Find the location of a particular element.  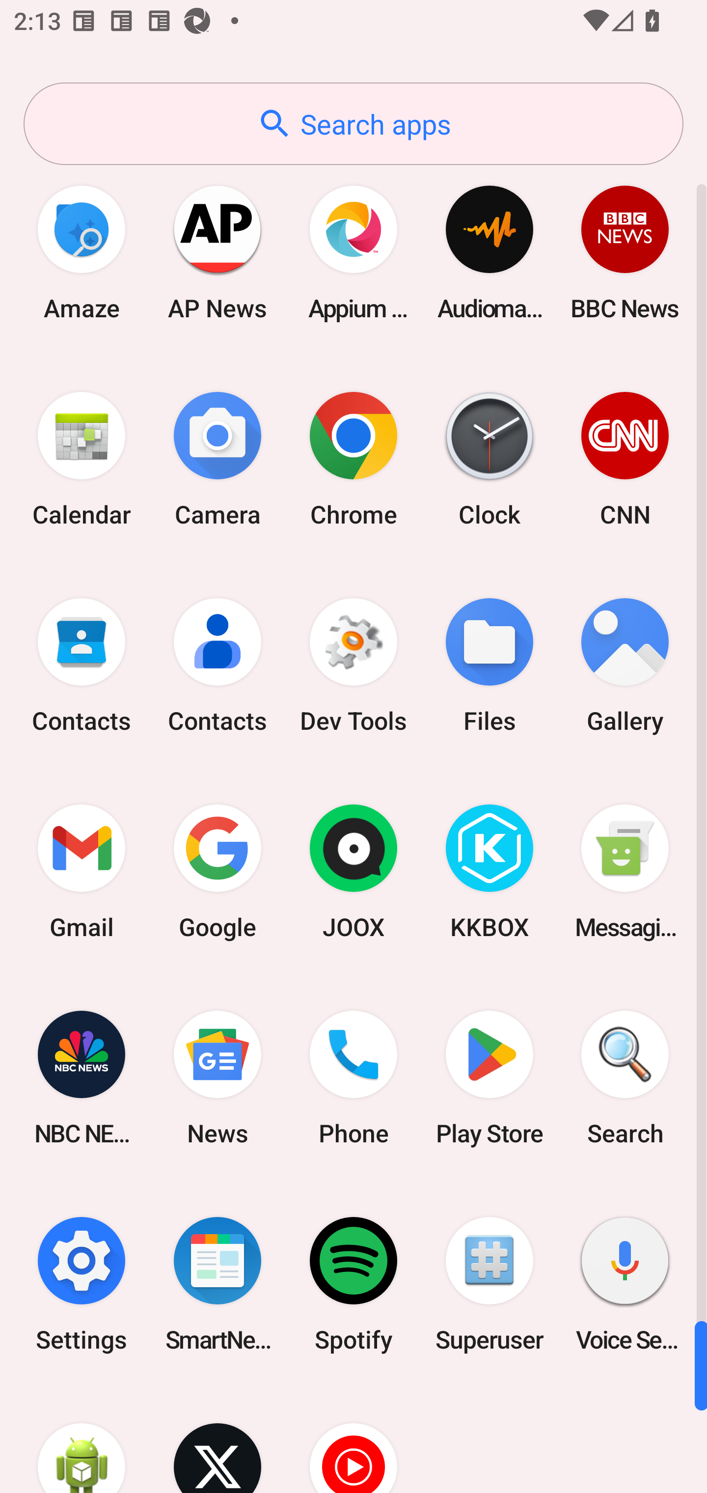

KKBOX is located at coordinates (489, 872).